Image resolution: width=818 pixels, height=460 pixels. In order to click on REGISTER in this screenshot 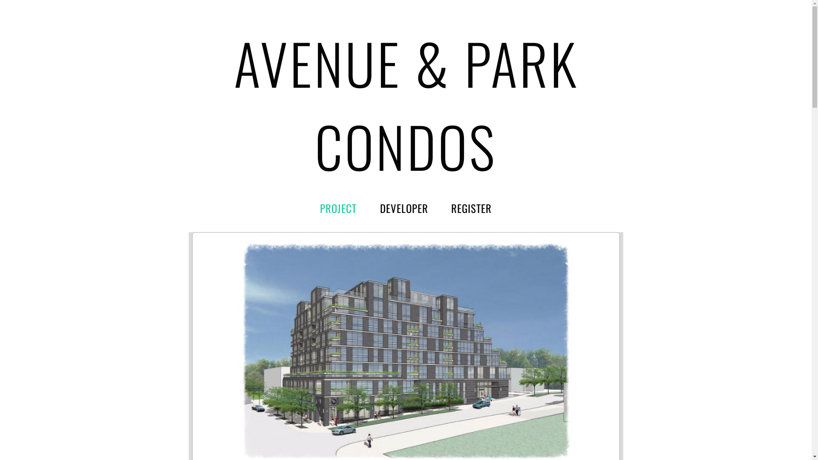, I will do `click(471, 208)`.